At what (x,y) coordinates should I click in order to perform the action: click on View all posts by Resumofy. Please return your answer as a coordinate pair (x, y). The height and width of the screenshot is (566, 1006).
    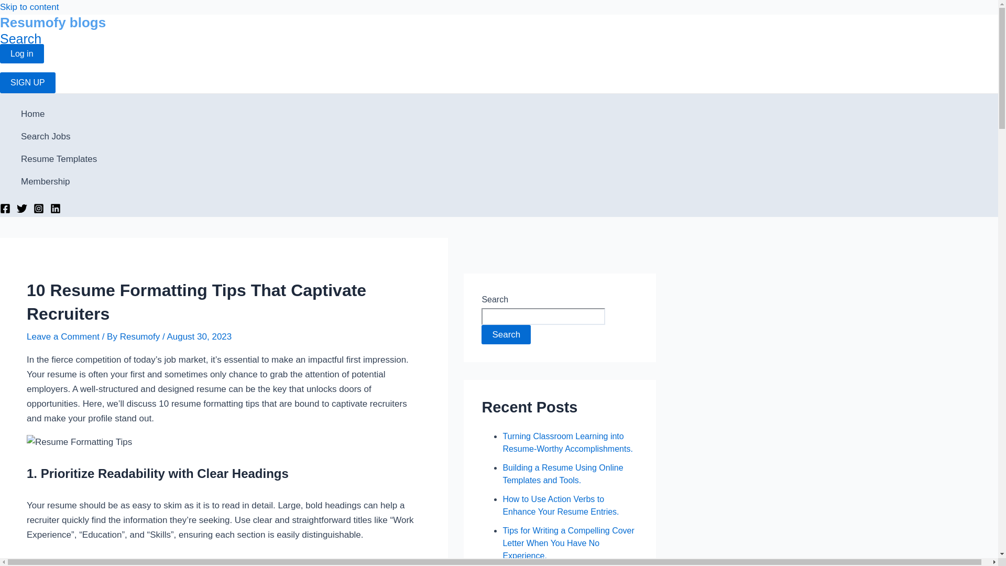
    Looking at the image, I should click on (140, 336).